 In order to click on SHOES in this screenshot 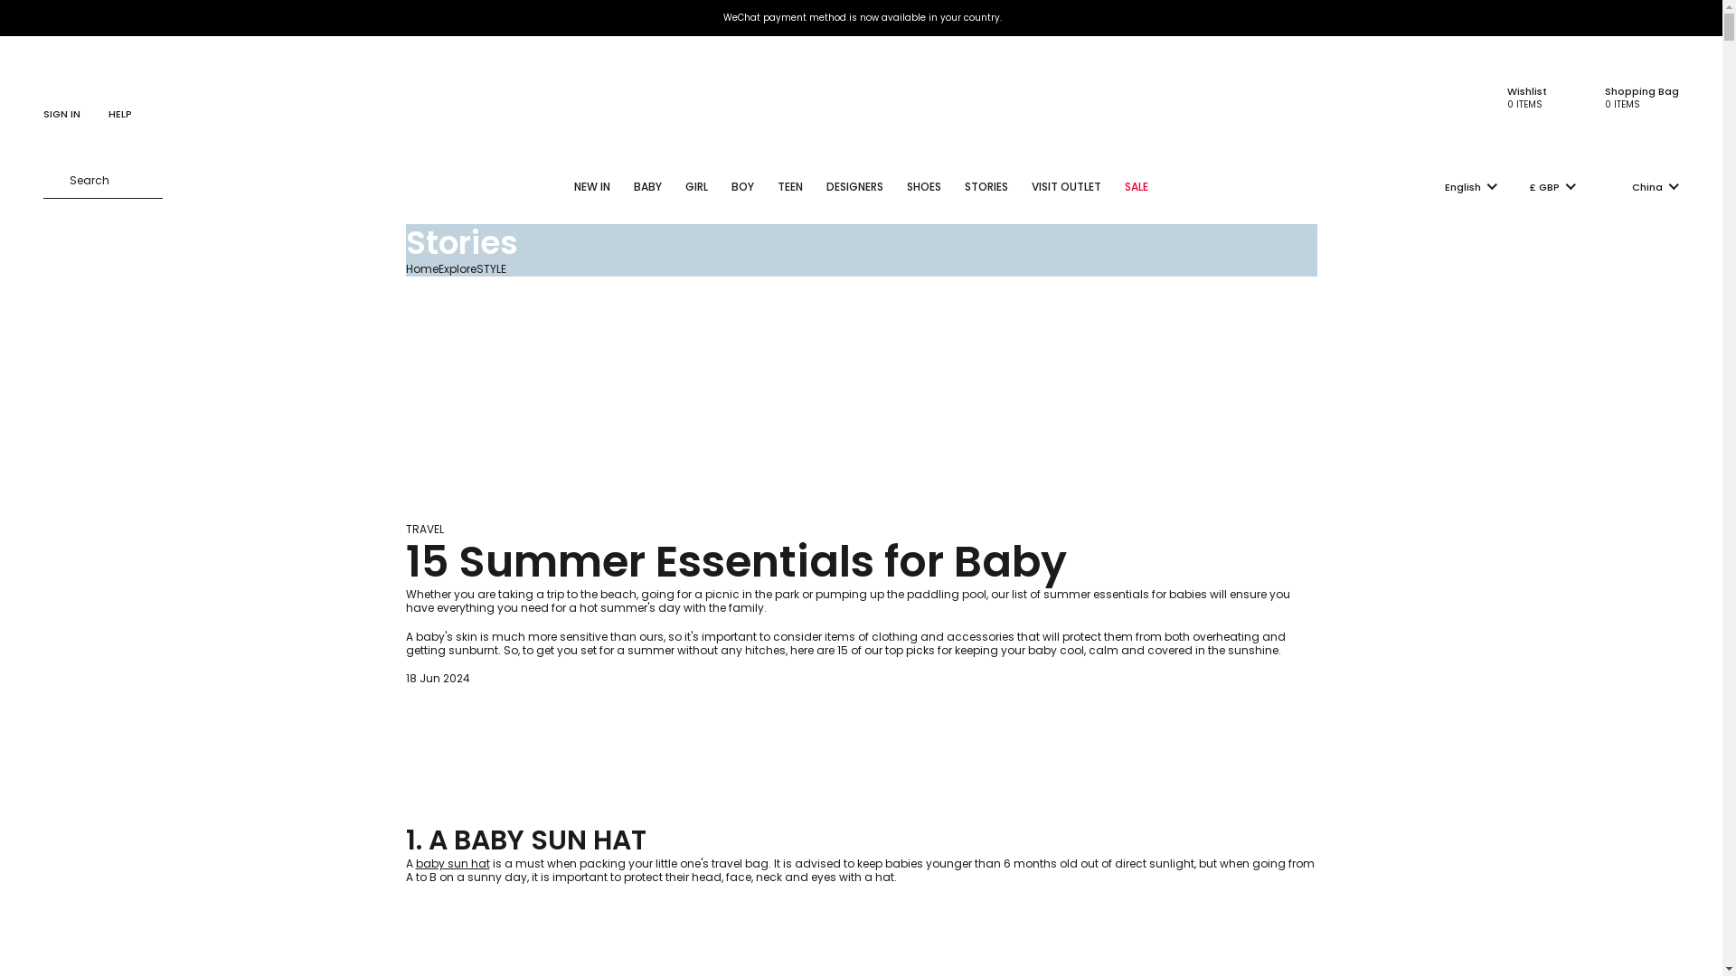, I will do `click(423, 529)`.